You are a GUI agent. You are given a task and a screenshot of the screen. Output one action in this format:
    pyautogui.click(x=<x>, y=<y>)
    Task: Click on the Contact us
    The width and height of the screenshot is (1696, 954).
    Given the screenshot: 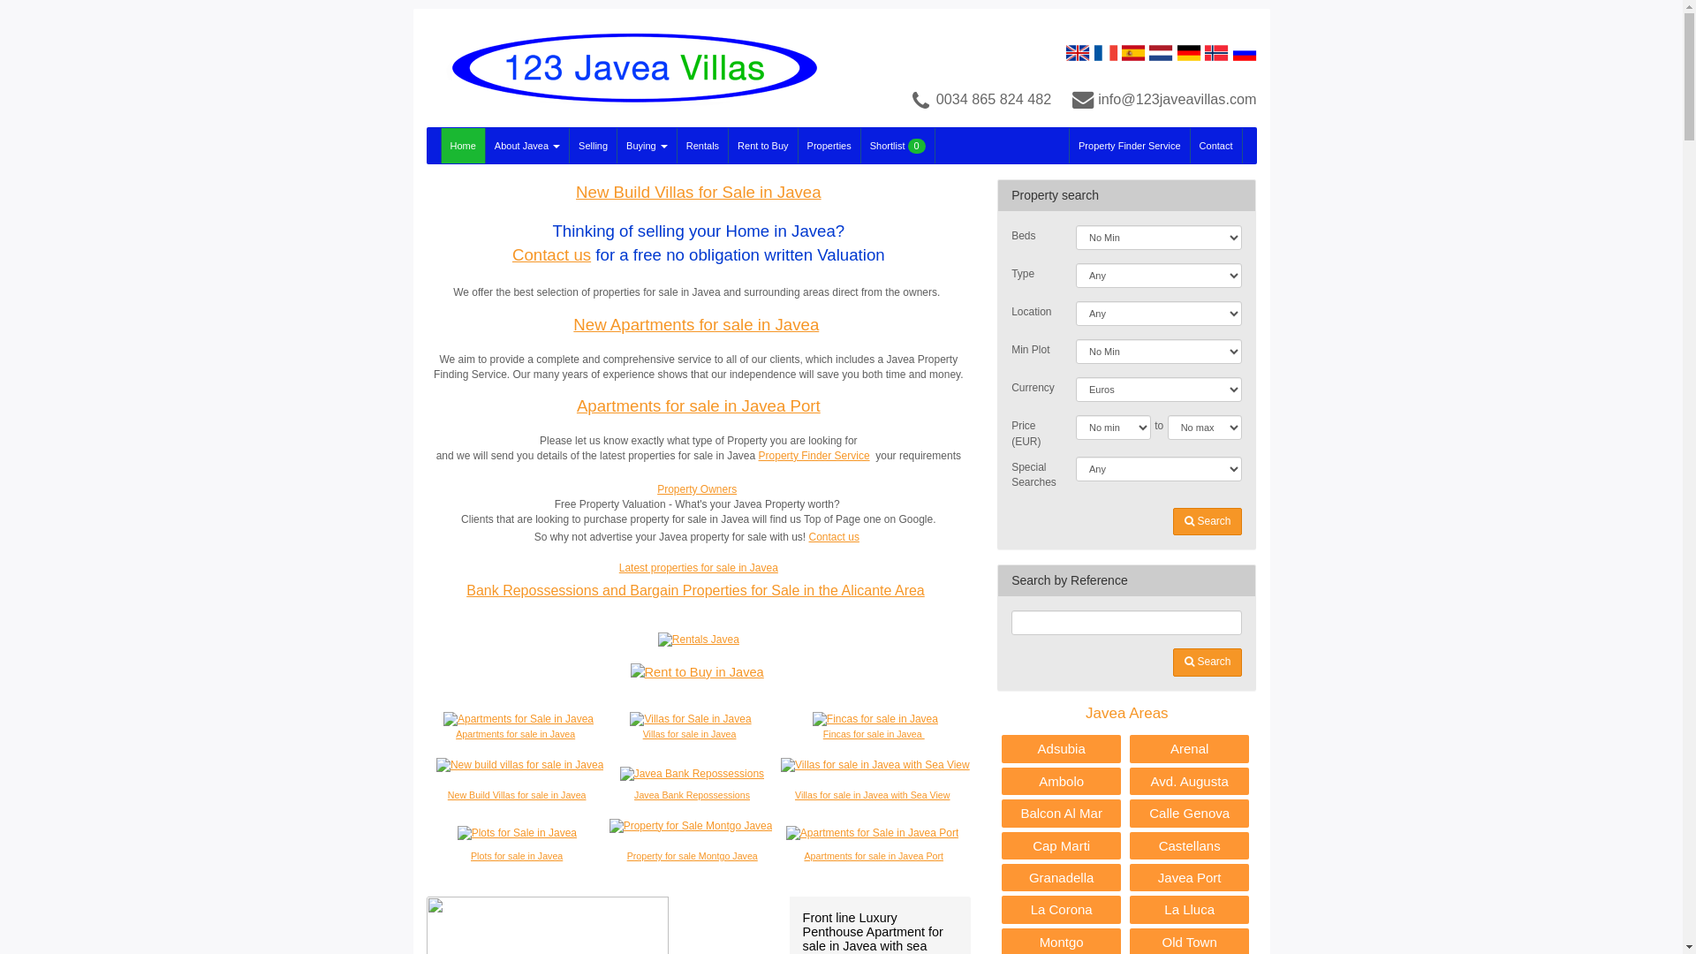 What is the action you would take?
    pyautogui.click(x=834, y=537)
    